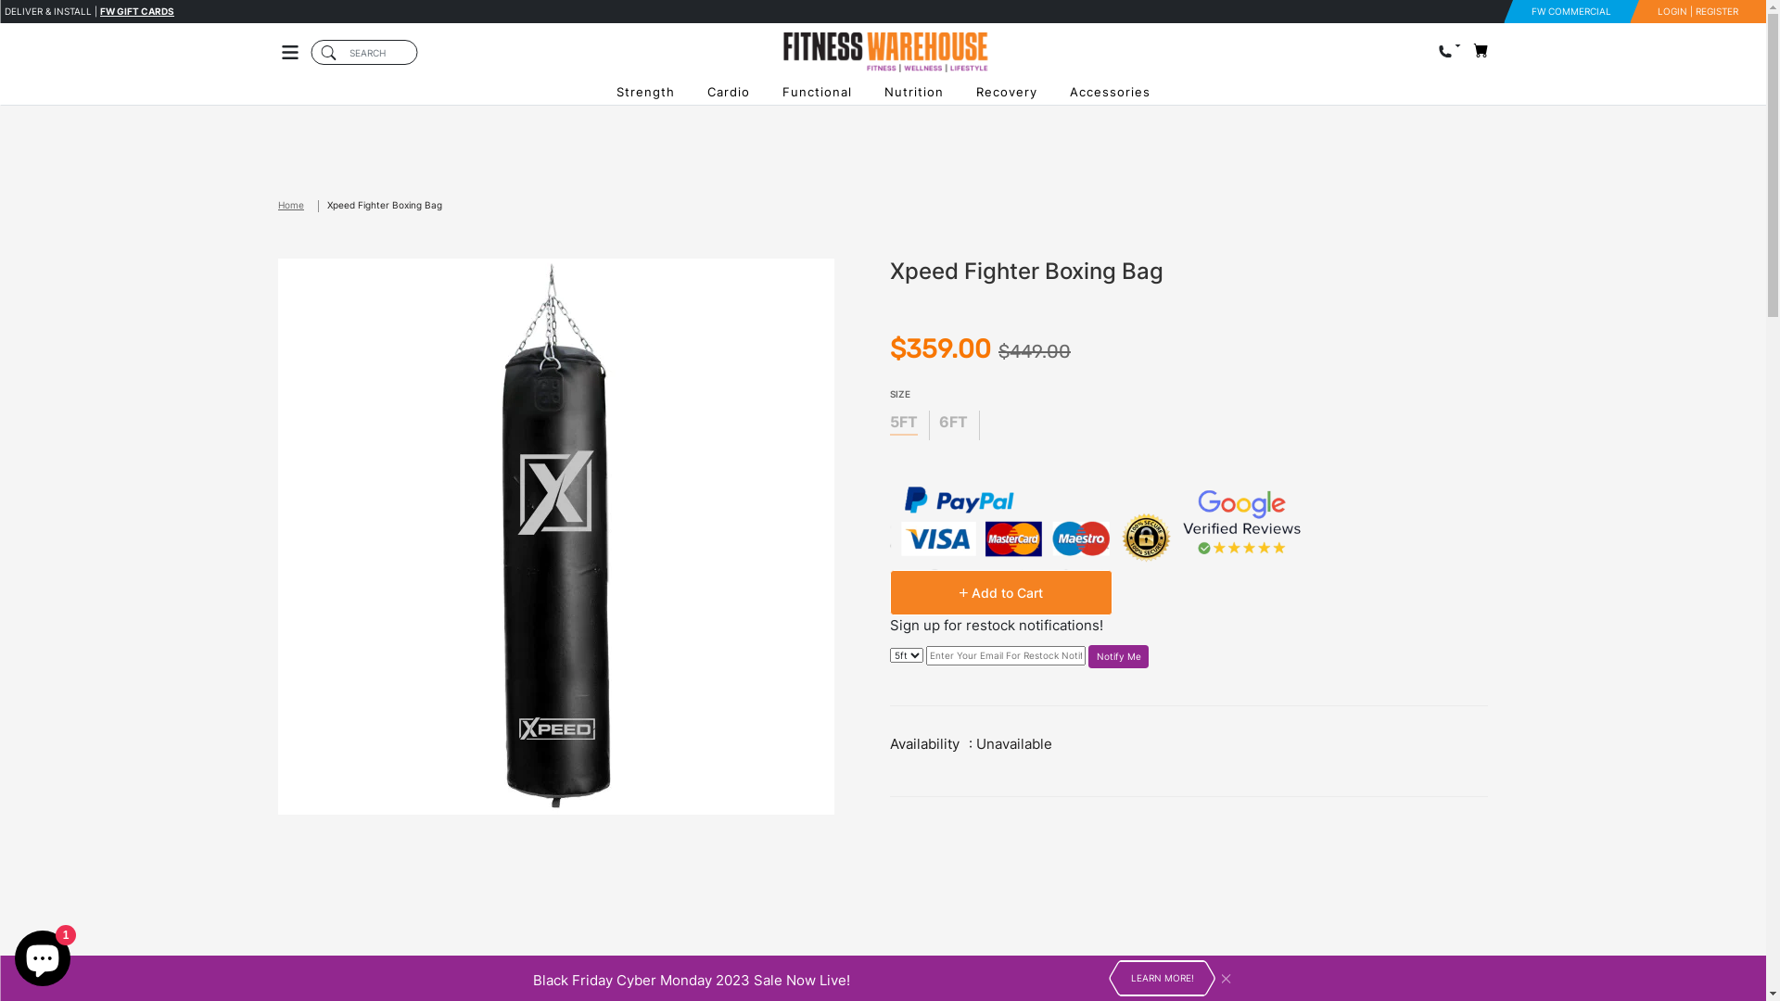 This screenshot has width=1780, height=1001. Describe the element at coordinates (1717, 11) in the screenshot. I see `REGISTER` at that location.